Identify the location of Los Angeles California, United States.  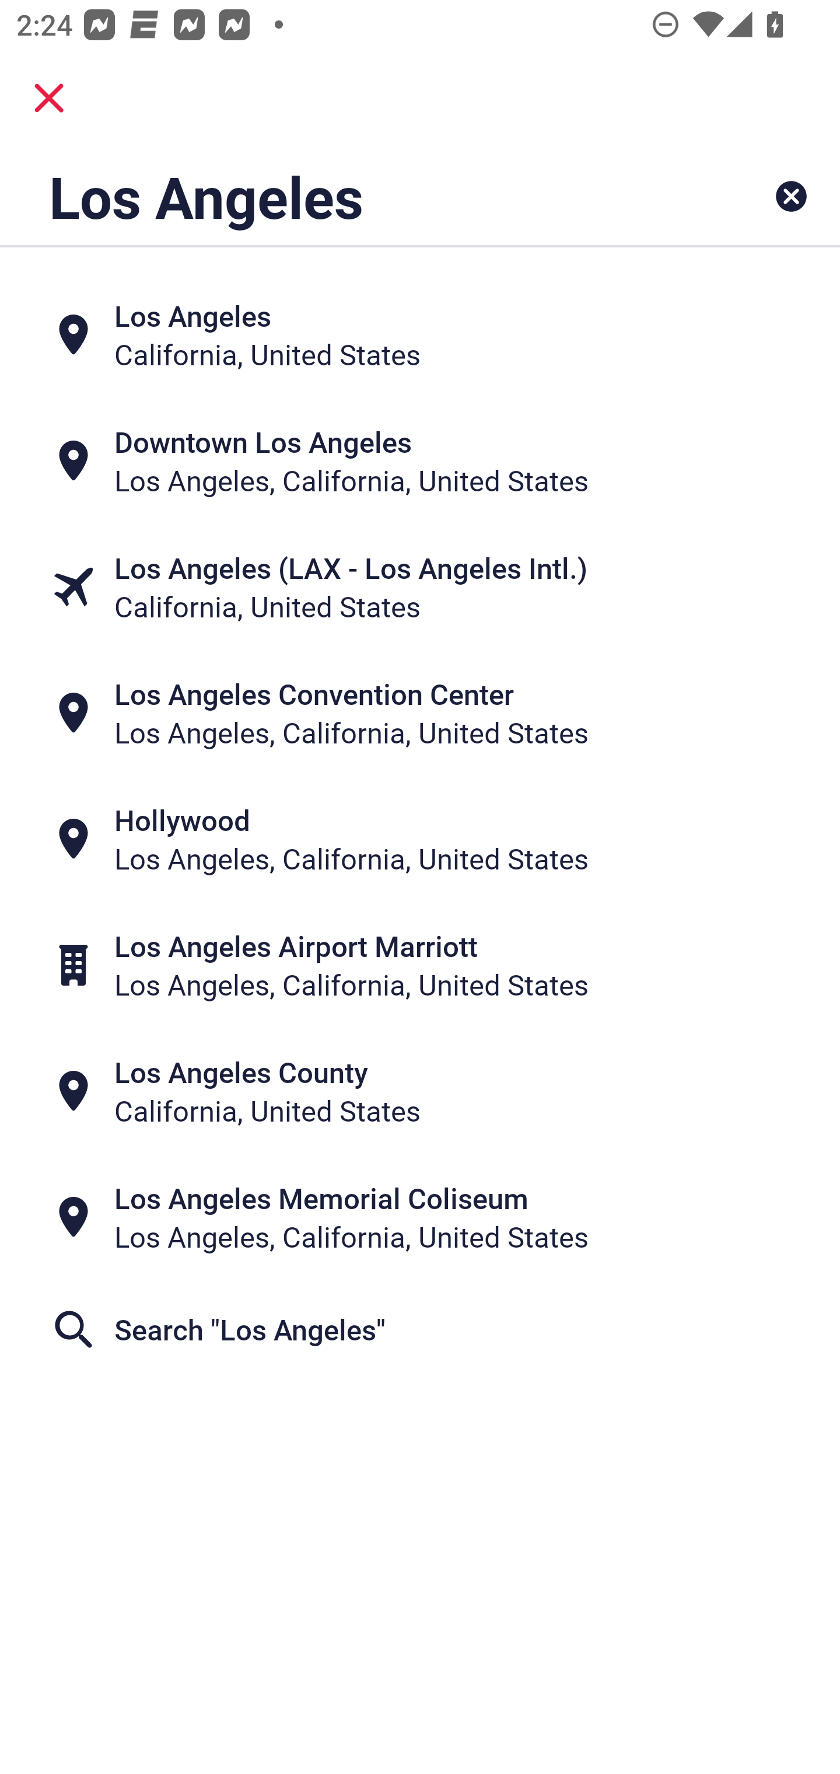
(420, 334).